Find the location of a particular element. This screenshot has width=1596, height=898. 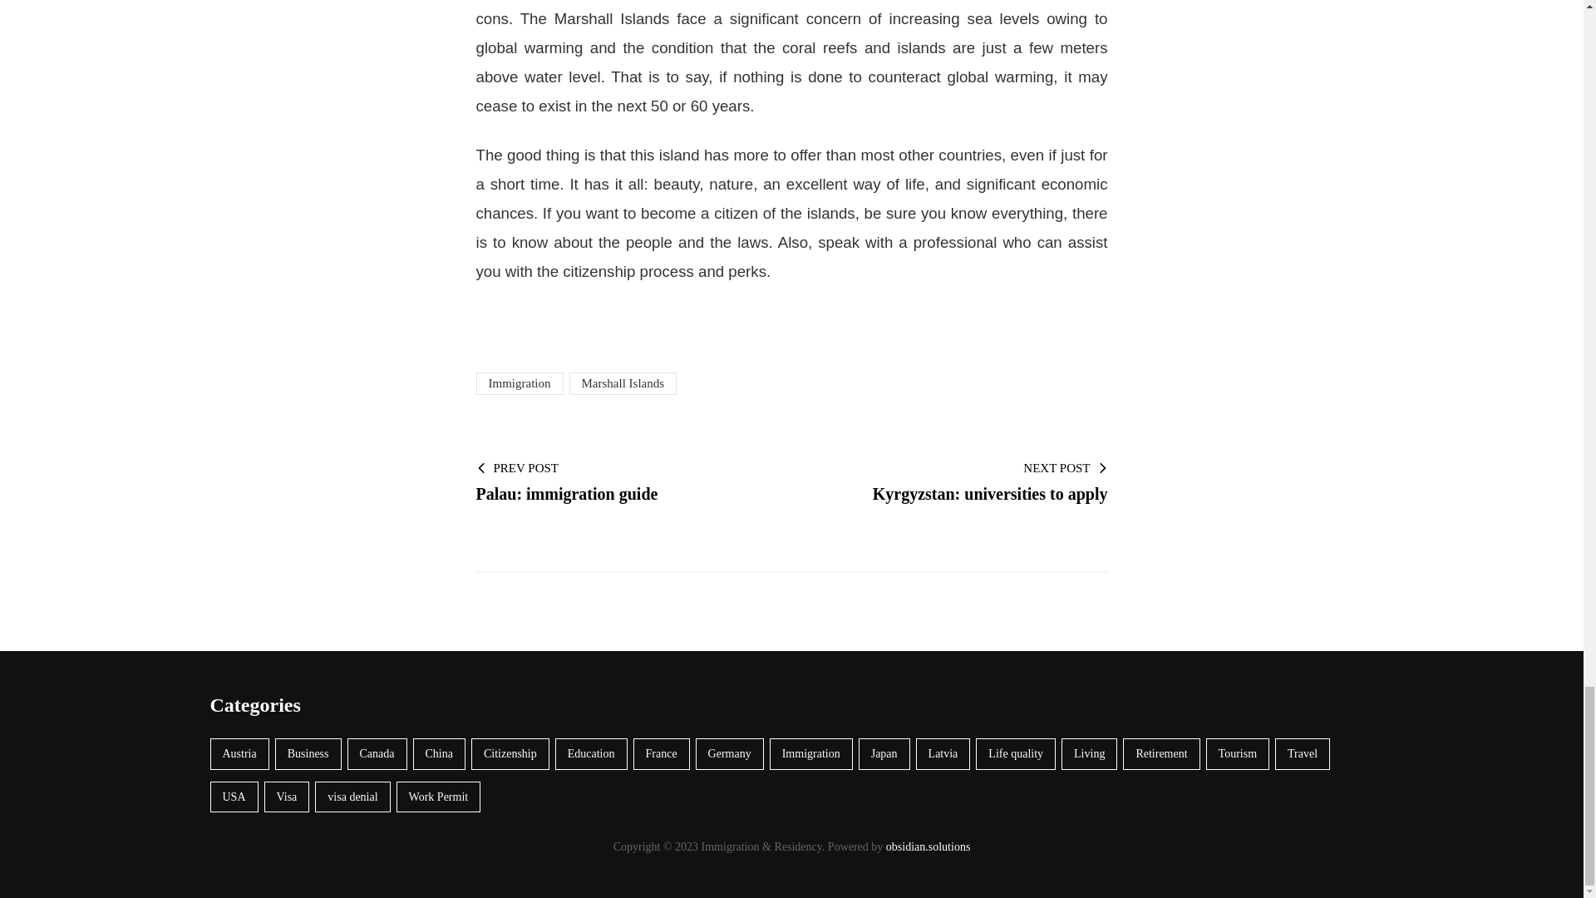

obsidian.solutions is located at coordinates (928, 846).